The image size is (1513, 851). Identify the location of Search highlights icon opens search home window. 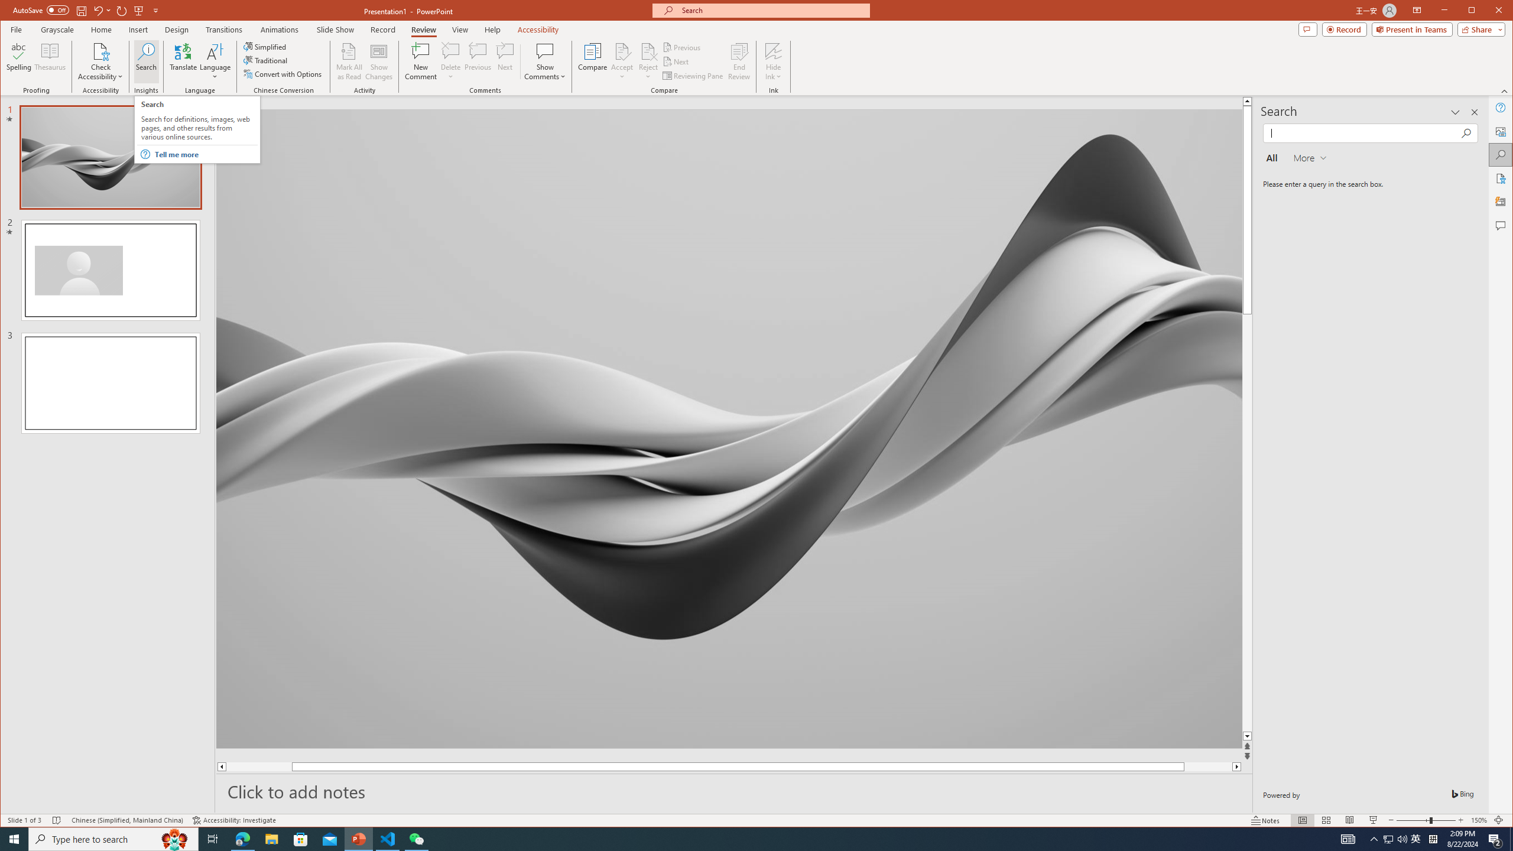
(175, 839).